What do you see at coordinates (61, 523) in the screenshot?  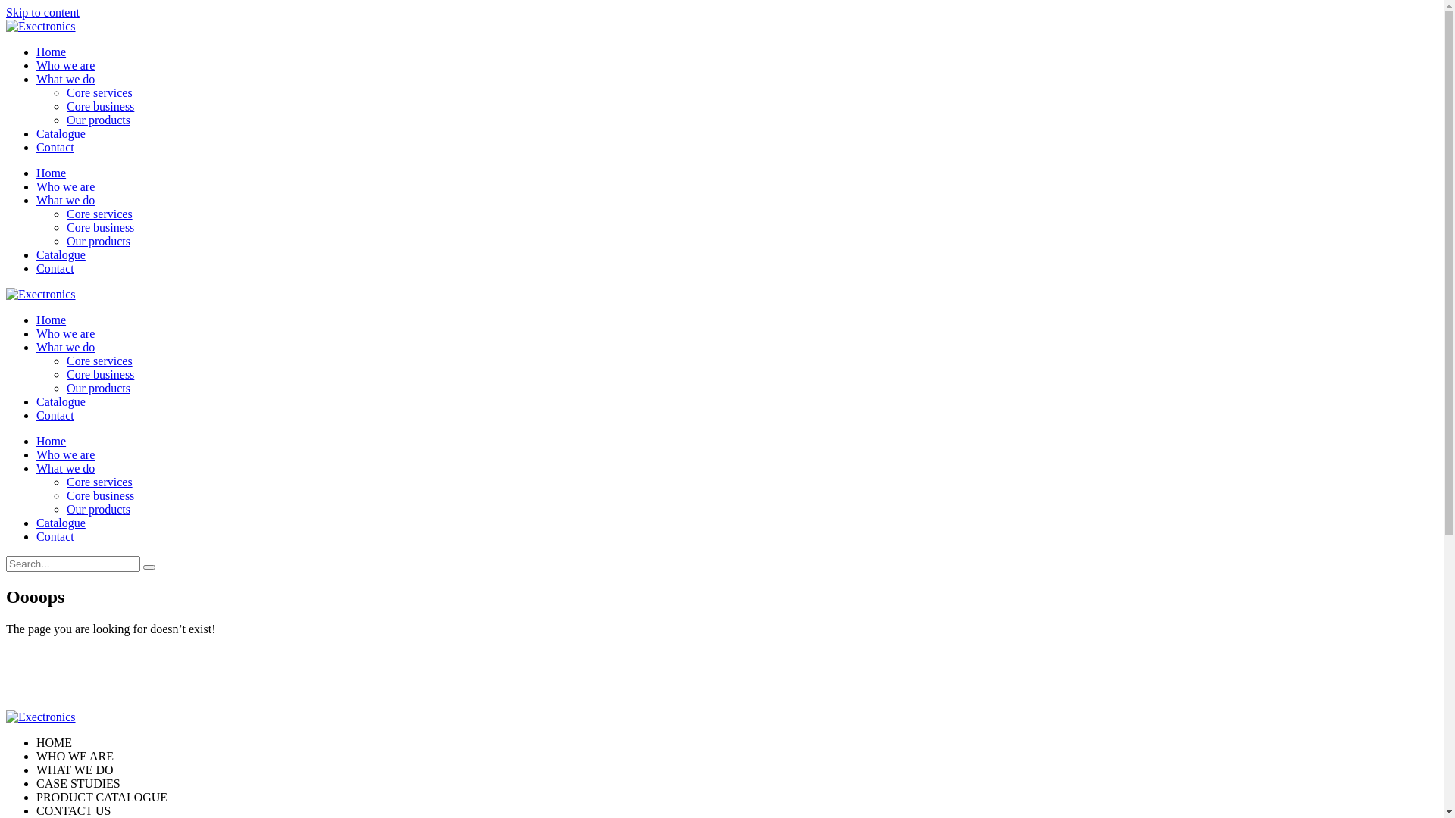 I see `Catalogue` at bounding box center [61, 523].